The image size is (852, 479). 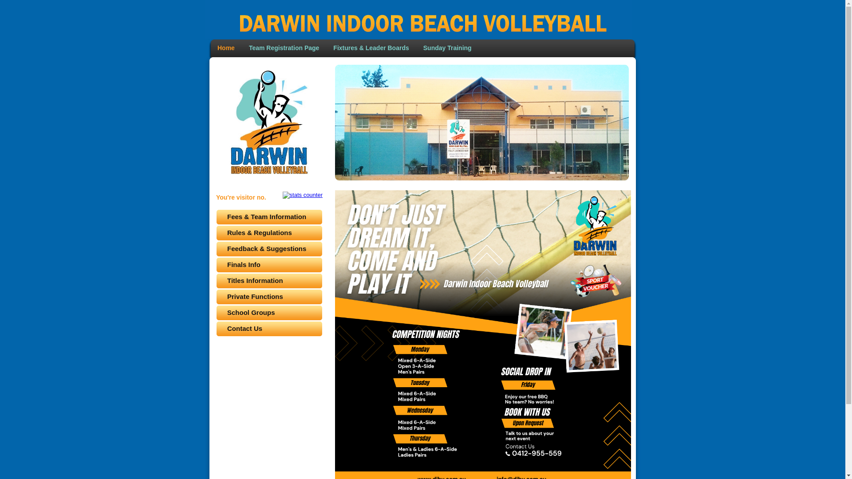 What do you see at coordinates (269, 297) in the screenshot?
I see `Private Functions` at bounding box center [269, 297].